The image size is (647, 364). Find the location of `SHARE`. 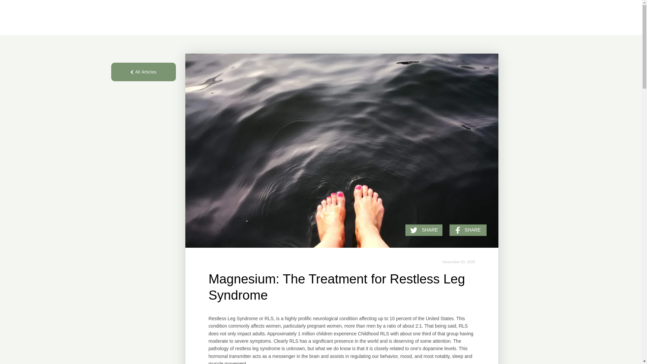

SHARE is located at coordinates (424, 230).